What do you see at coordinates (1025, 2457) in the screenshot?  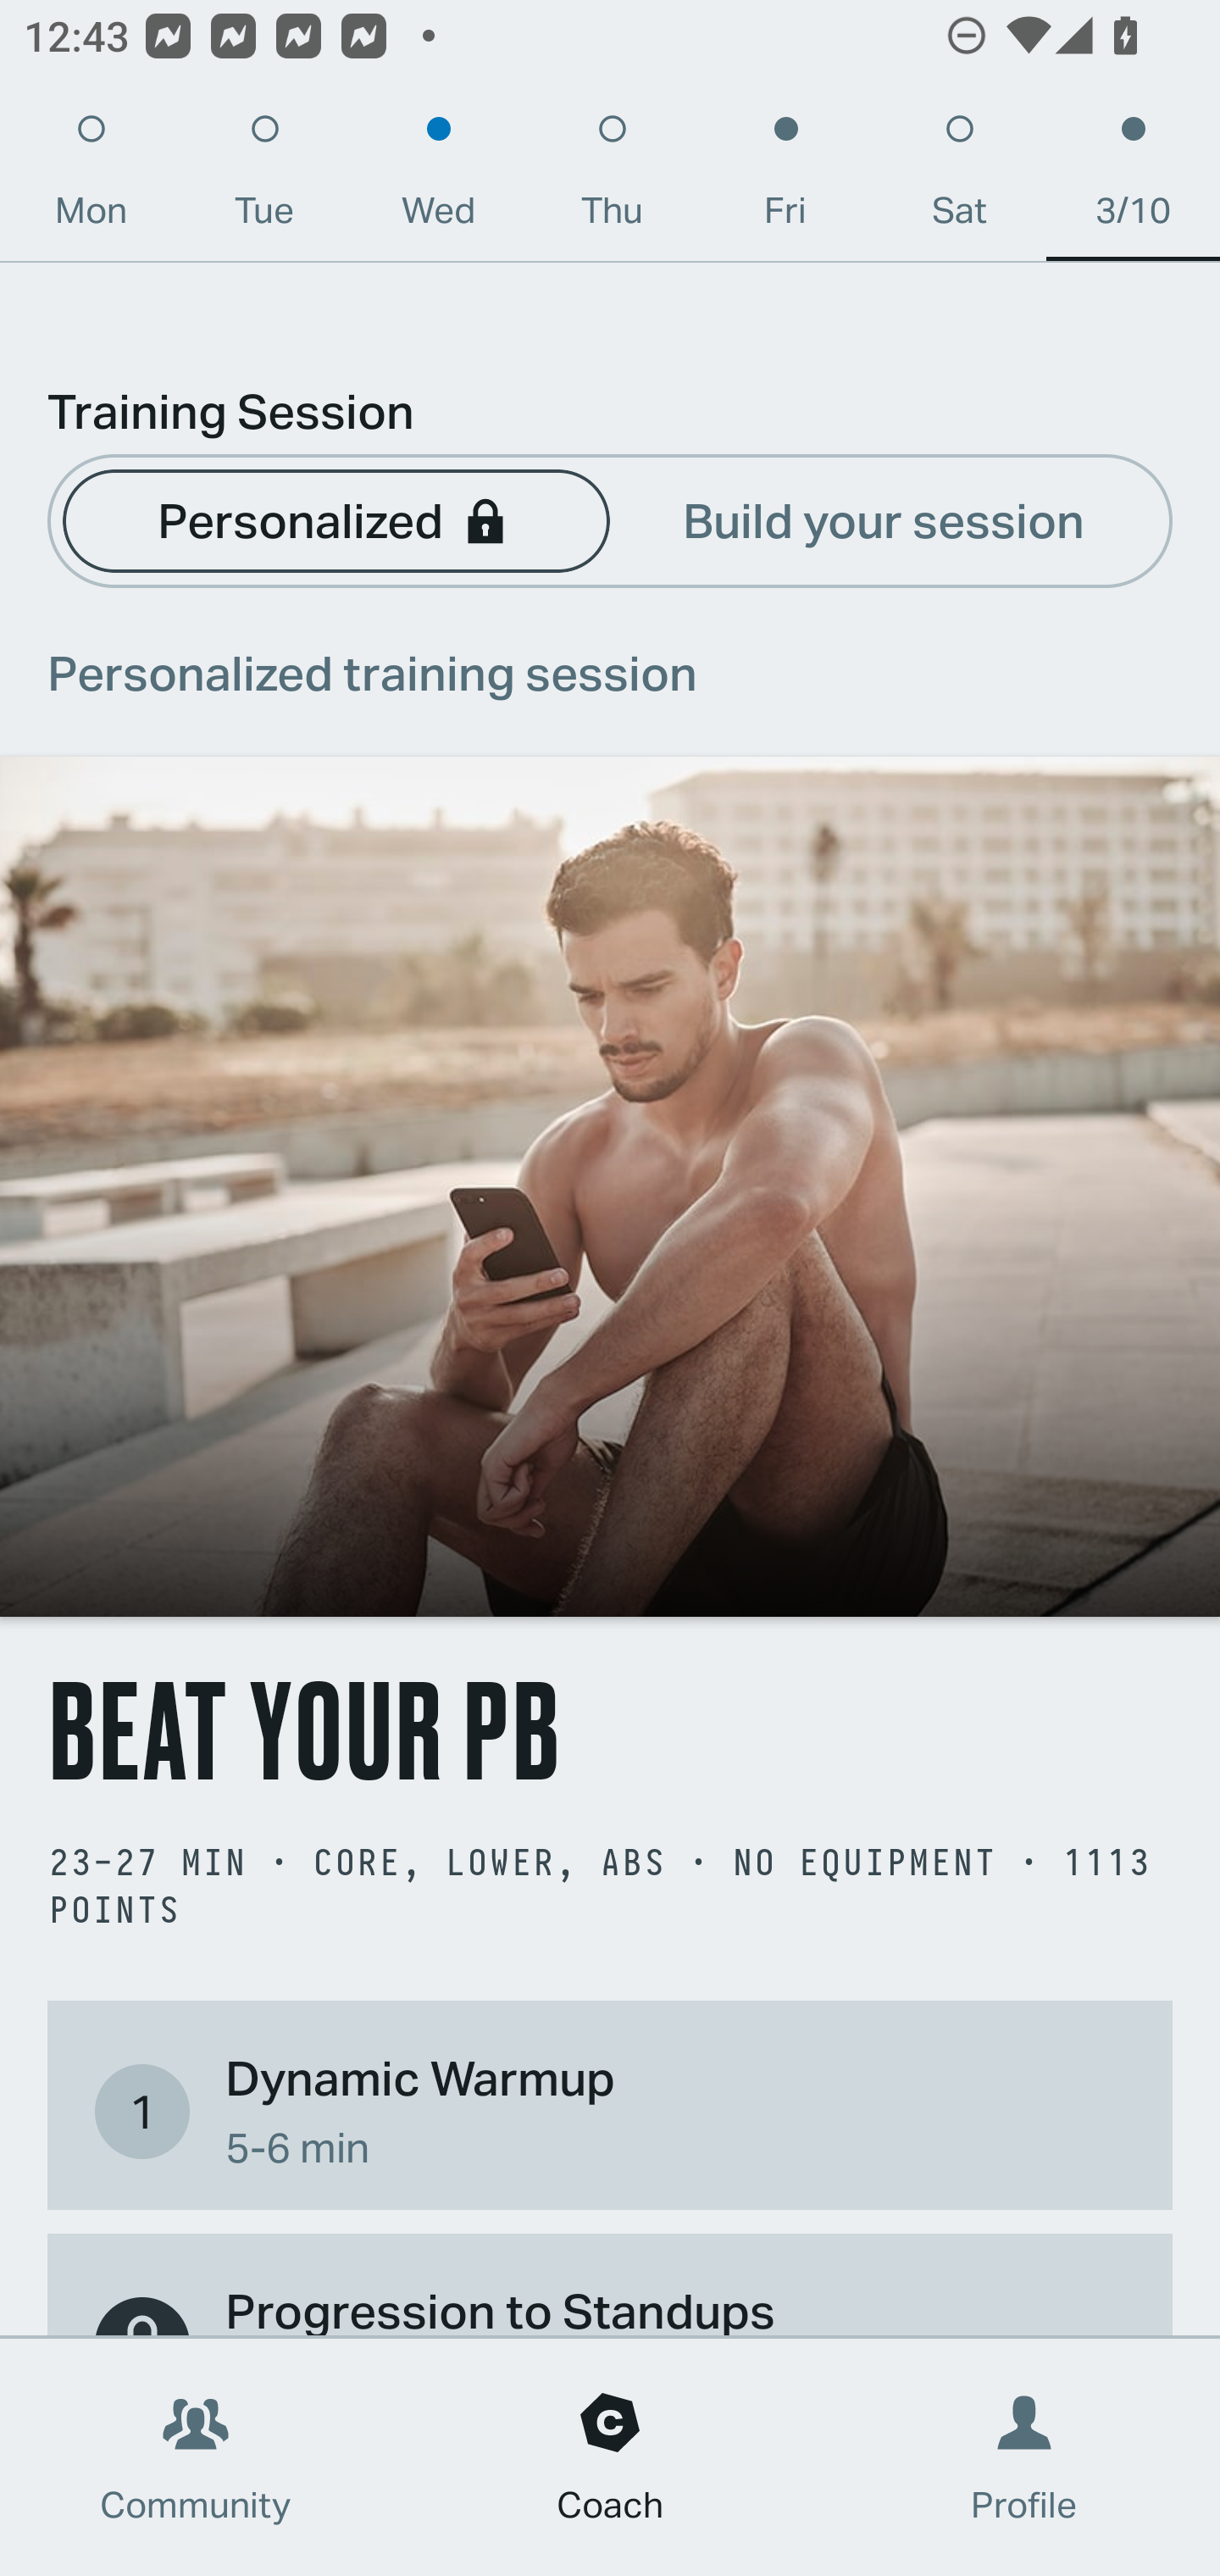 I see `Profile` at bounding box center [1025, 2457].